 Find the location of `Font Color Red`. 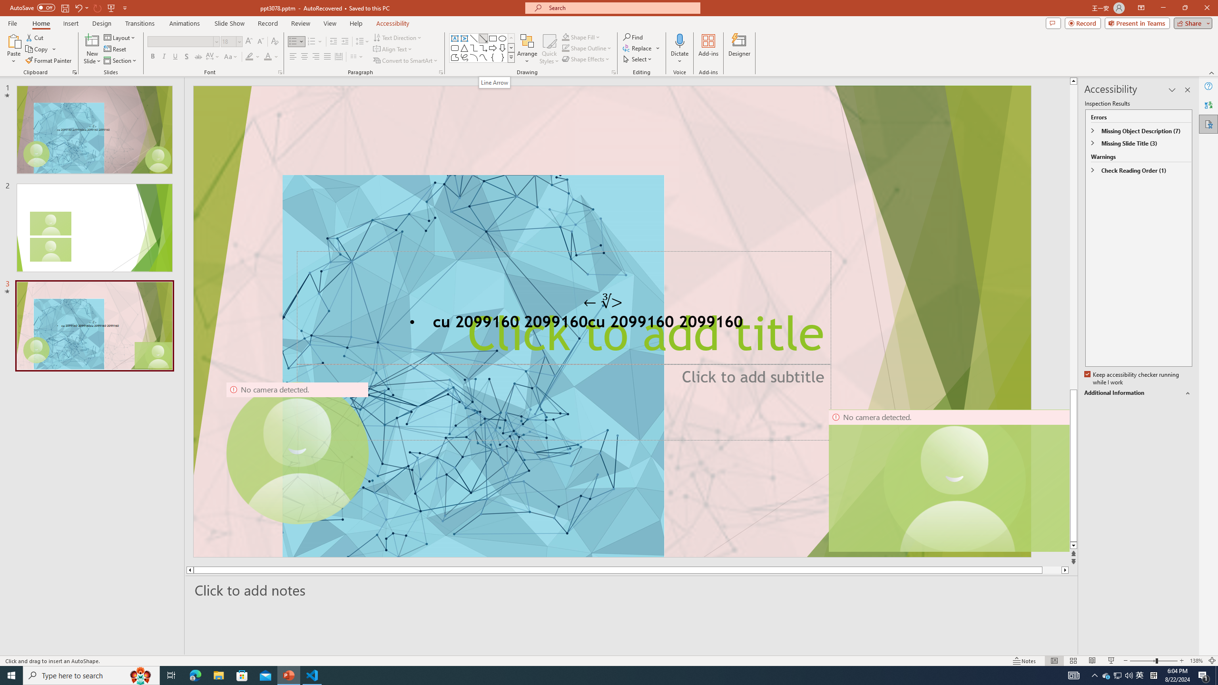

Font Color Red is located at coordinates (267, 57).